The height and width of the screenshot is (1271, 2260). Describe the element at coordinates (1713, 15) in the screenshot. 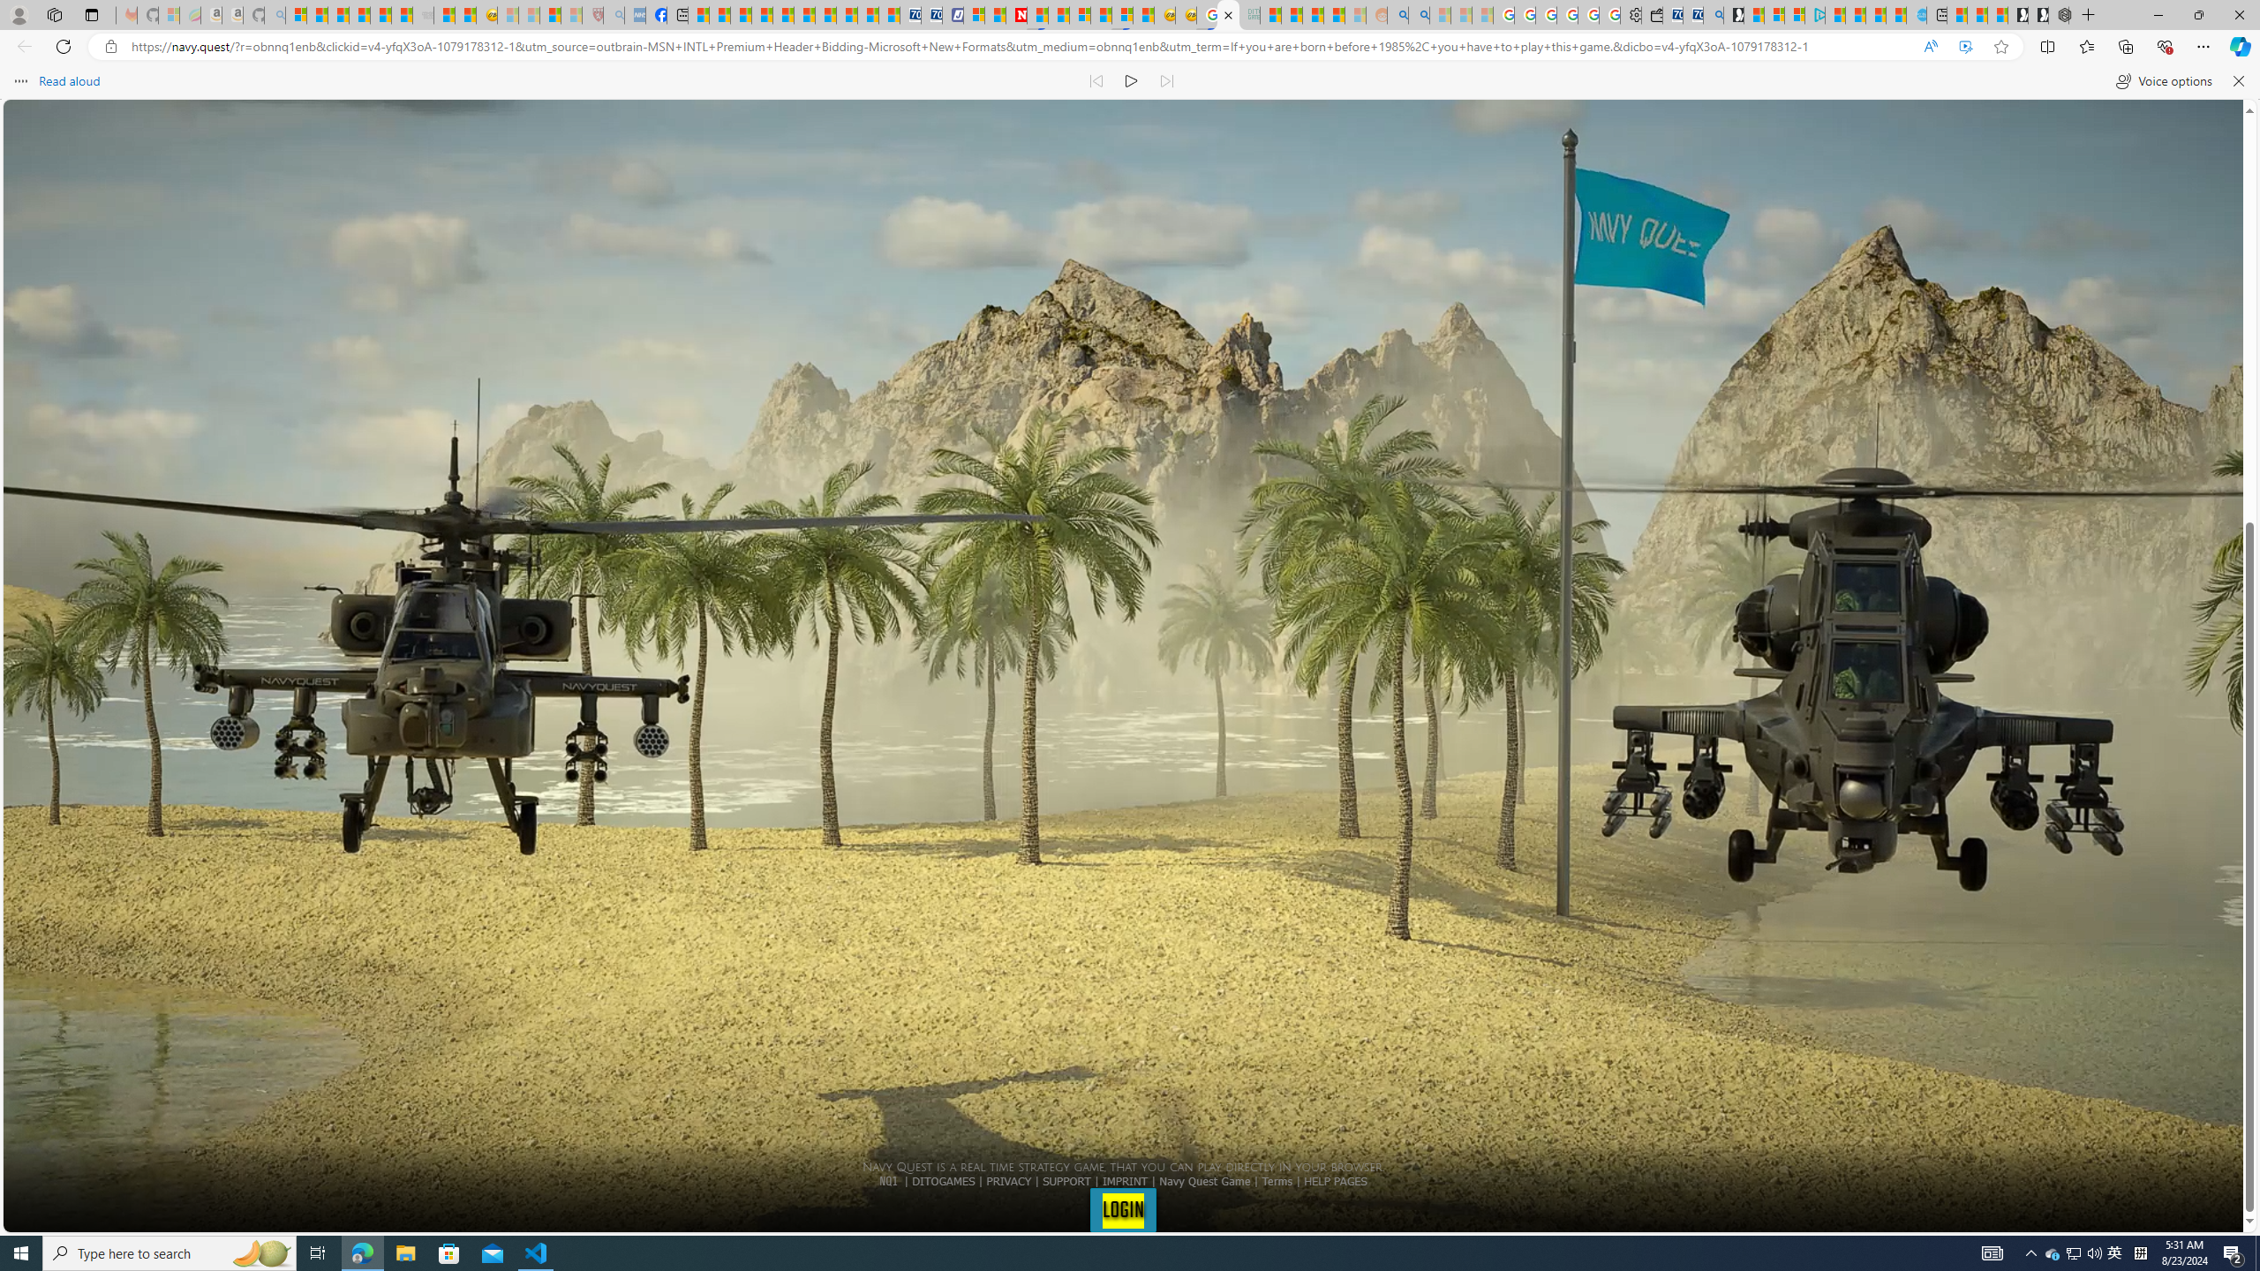

I see `Bing Real Estate - Home sales and rental listings` at that location.